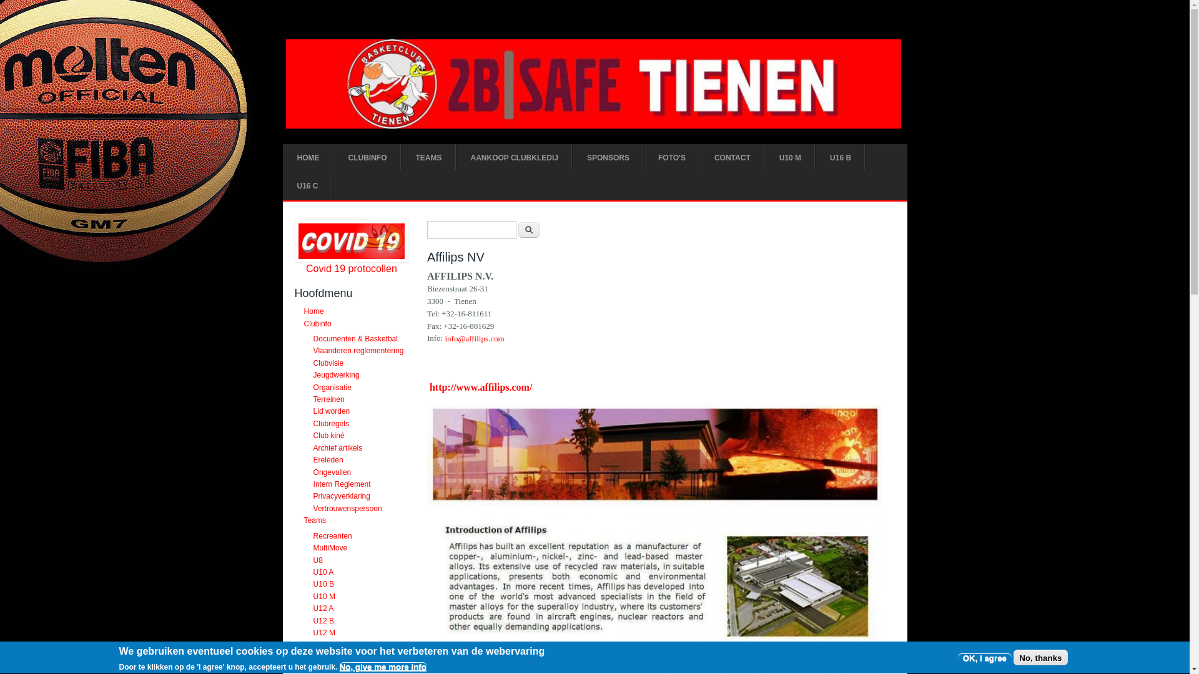 The height and width of the screenshot is (674, 1199). Describe the element at coordinates (325, 633) in the screenshot. I see `U12 M` at that location.